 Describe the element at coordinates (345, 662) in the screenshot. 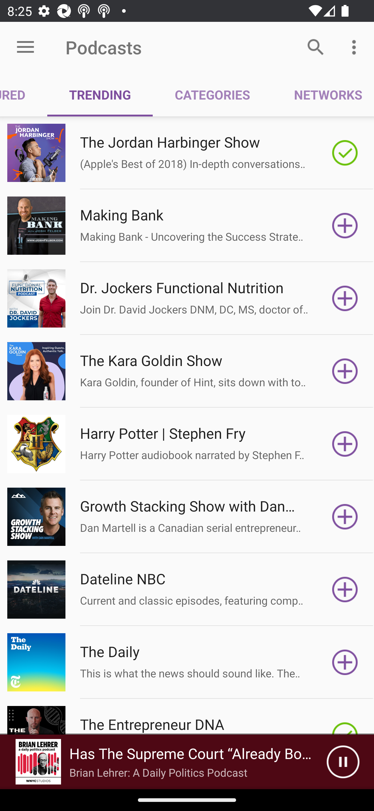

I see `Subscribe` at that location.